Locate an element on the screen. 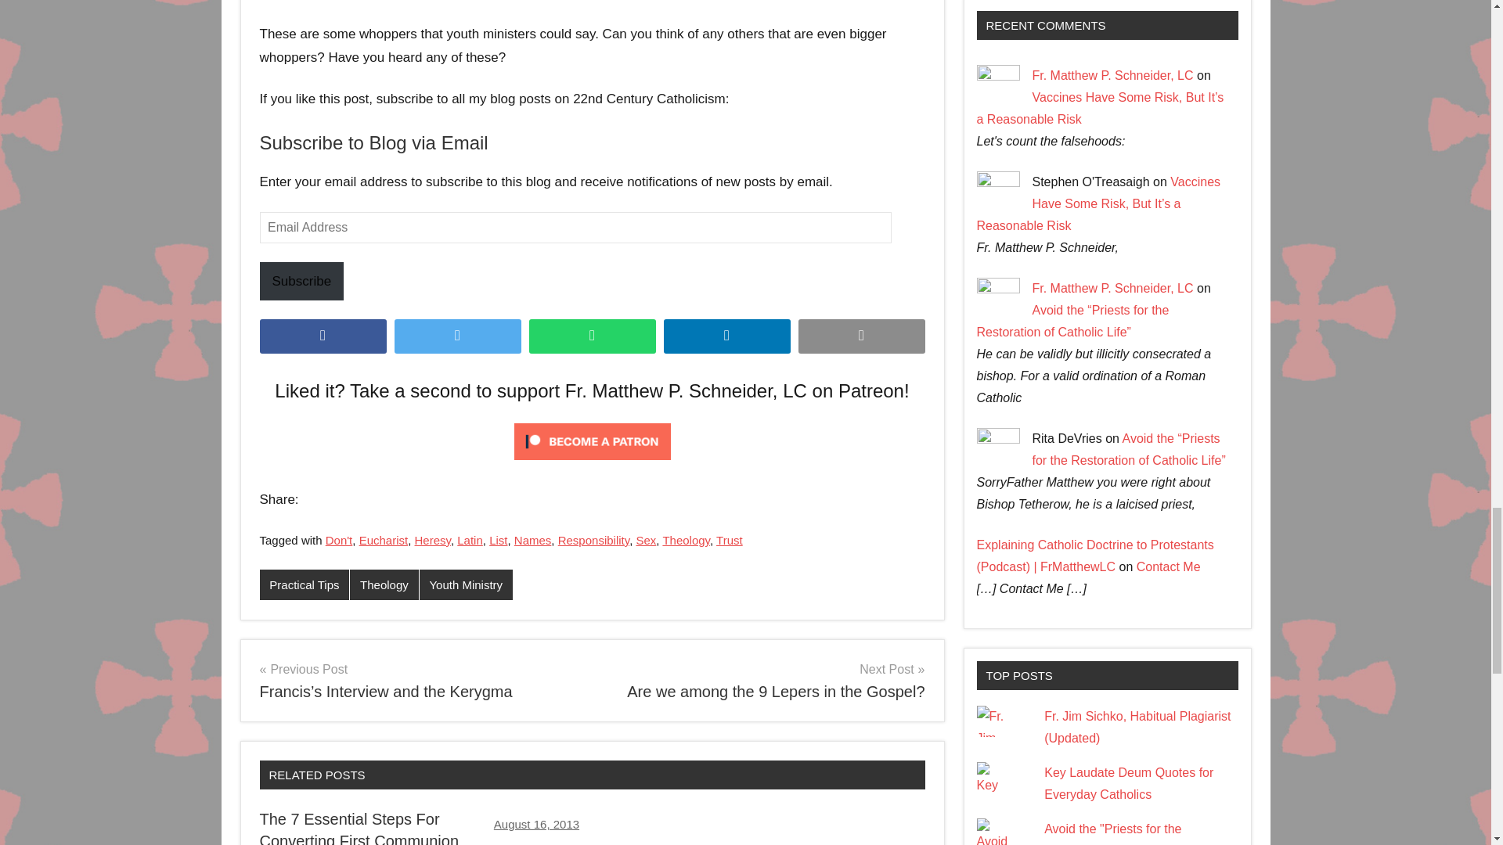  Email is located at coordinates (861, 336).